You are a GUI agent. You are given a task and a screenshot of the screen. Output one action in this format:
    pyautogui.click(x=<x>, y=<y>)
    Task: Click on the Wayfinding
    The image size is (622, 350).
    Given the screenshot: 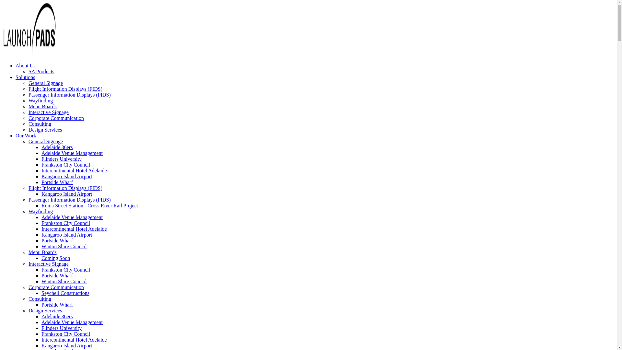 What is the action you would take?
    pyautogui.click(x=41, y=211)
    